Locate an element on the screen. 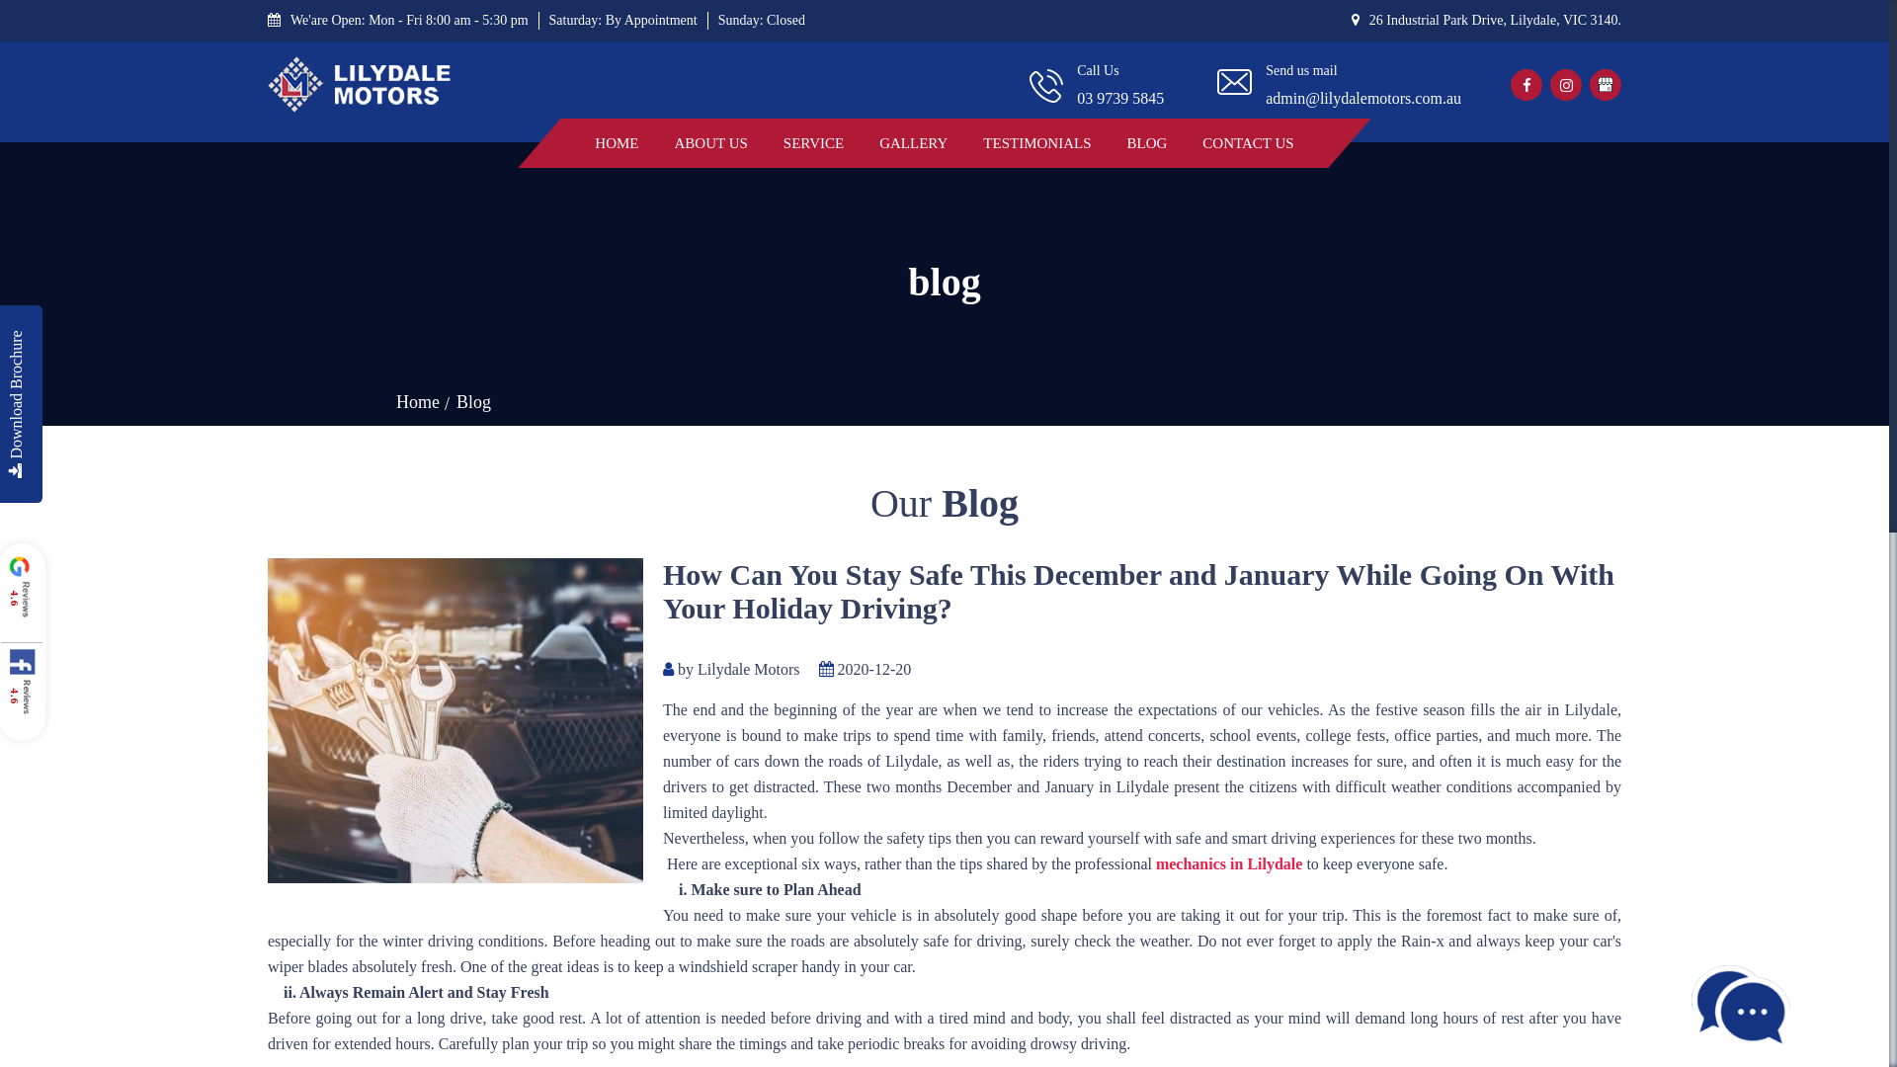 The image size is (1897, 1067). CONTACT US is located at coordinates (1248, 143).